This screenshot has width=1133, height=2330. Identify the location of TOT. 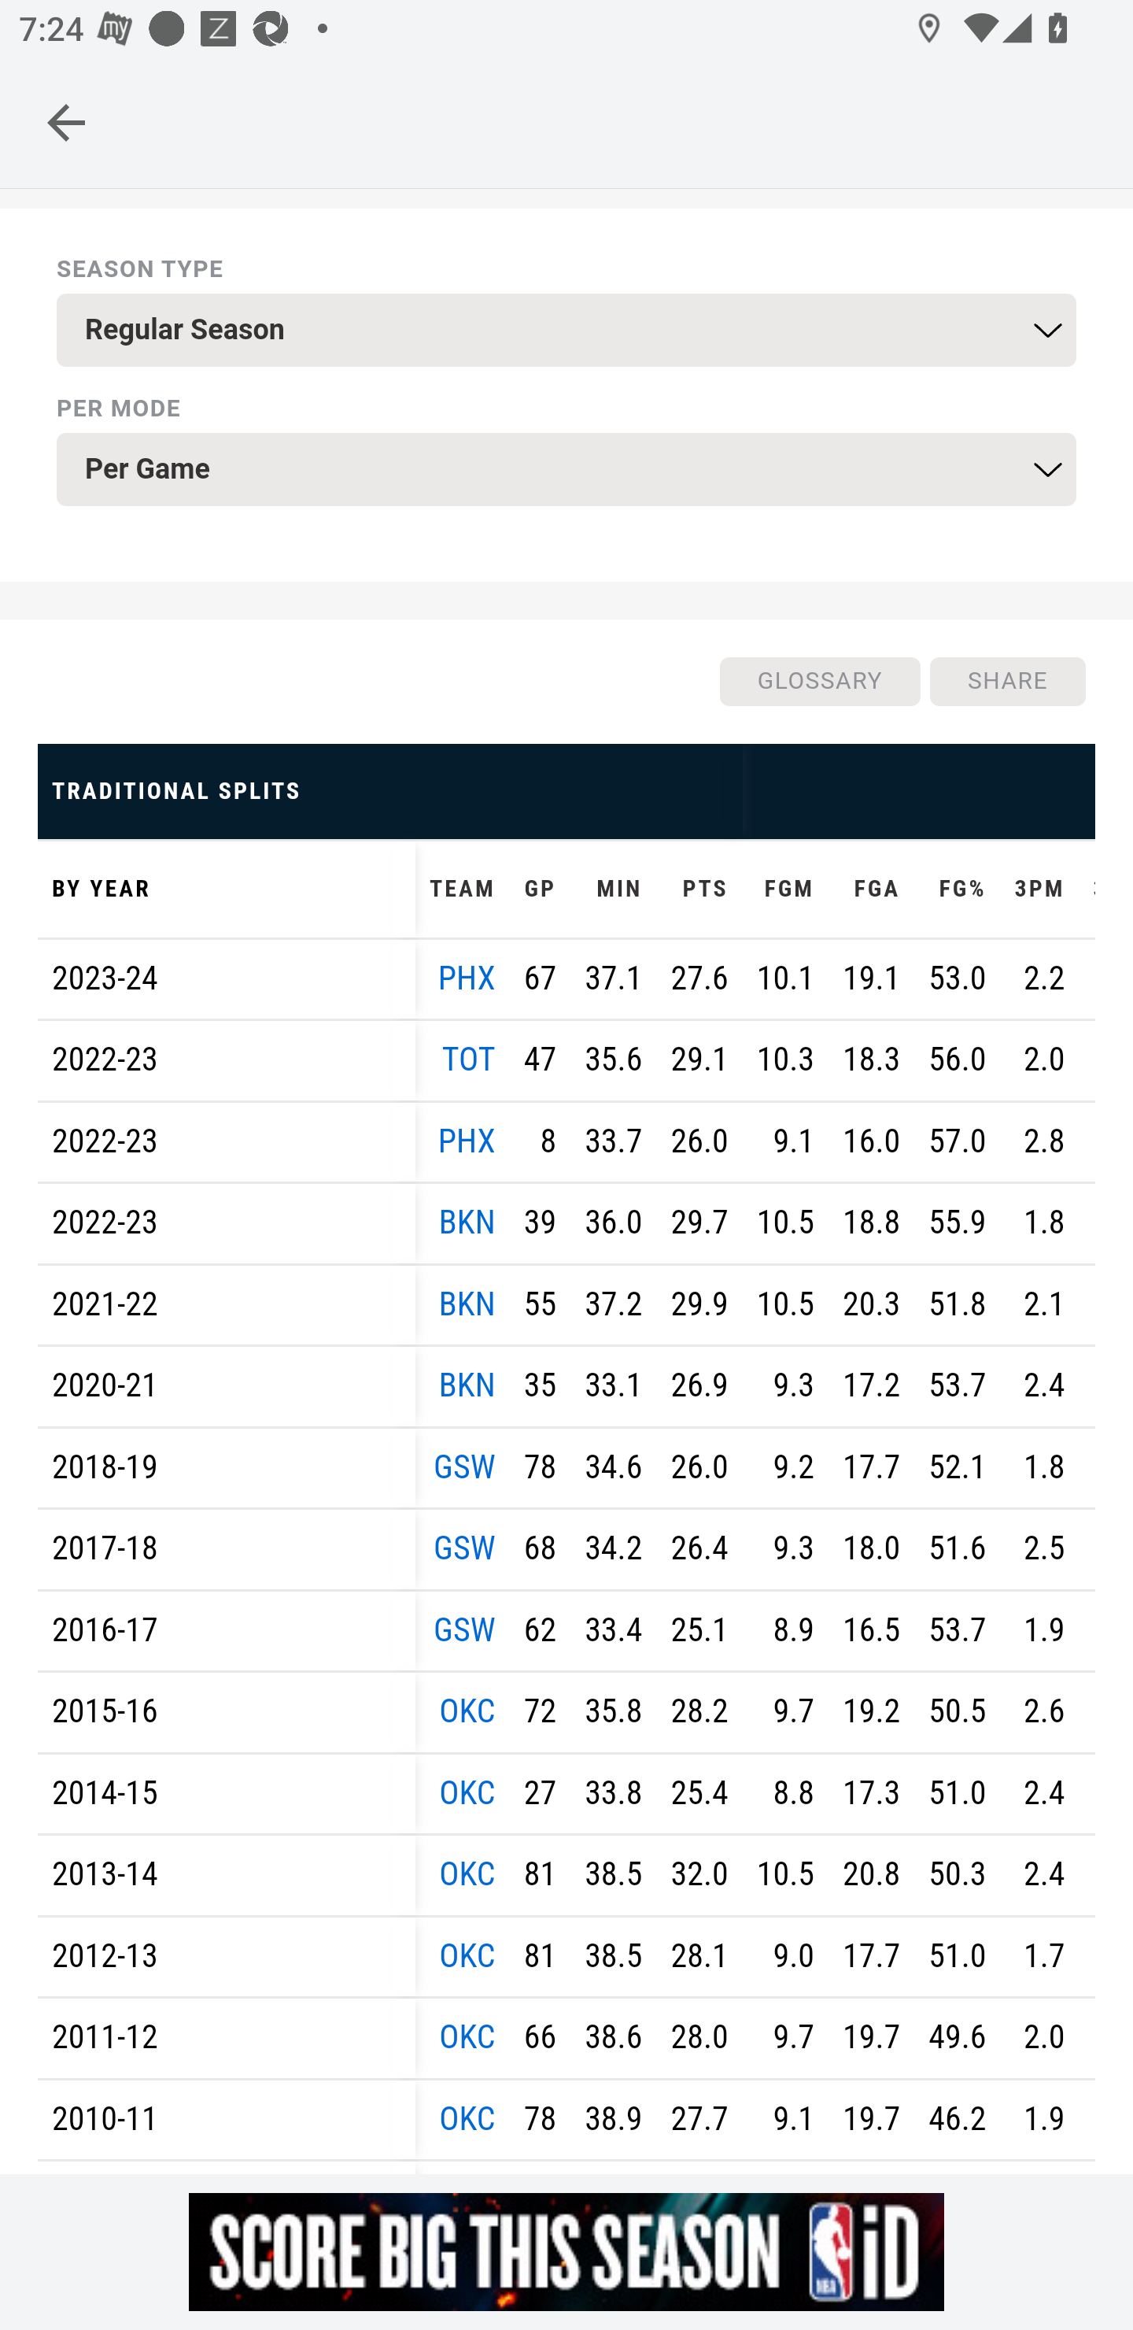
(469, 1060).